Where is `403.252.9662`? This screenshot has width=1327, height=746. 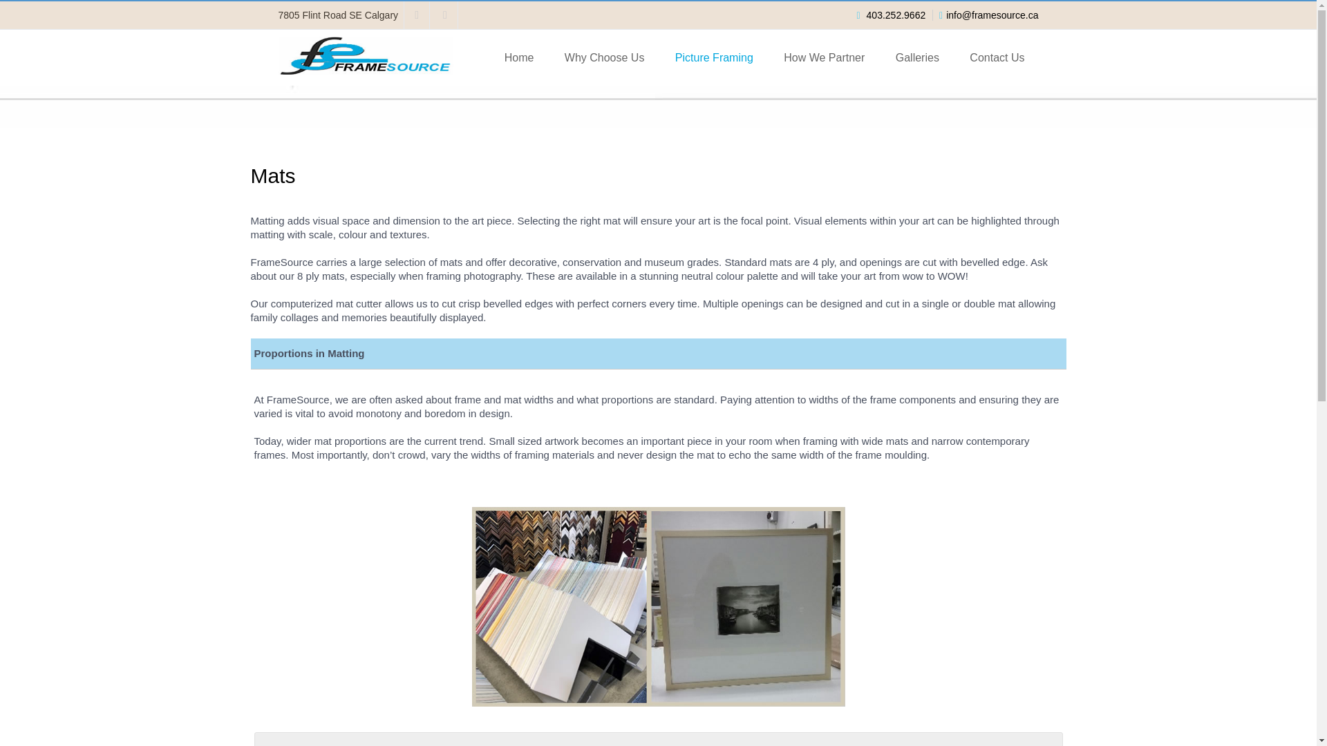
403.252.9662 is located at coordinates (896, 15).